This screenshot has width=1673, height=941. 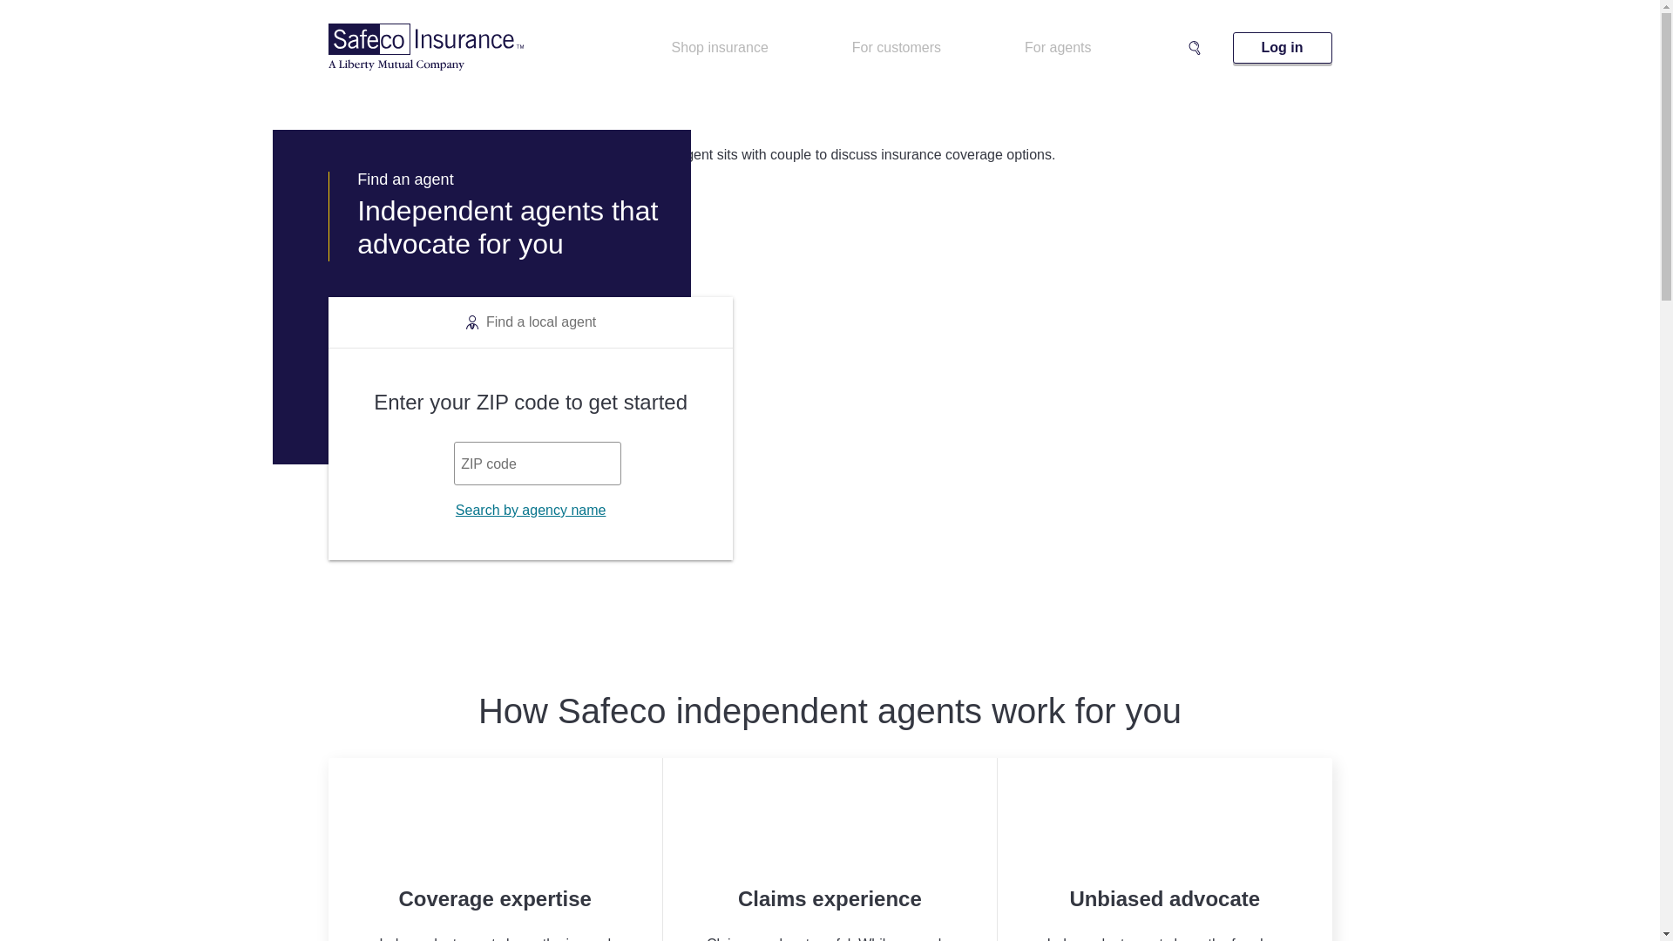 What do you see at coordinates (1057, 47) in the screenshot?
I see `For agents` at bounding box center [1057, 47].